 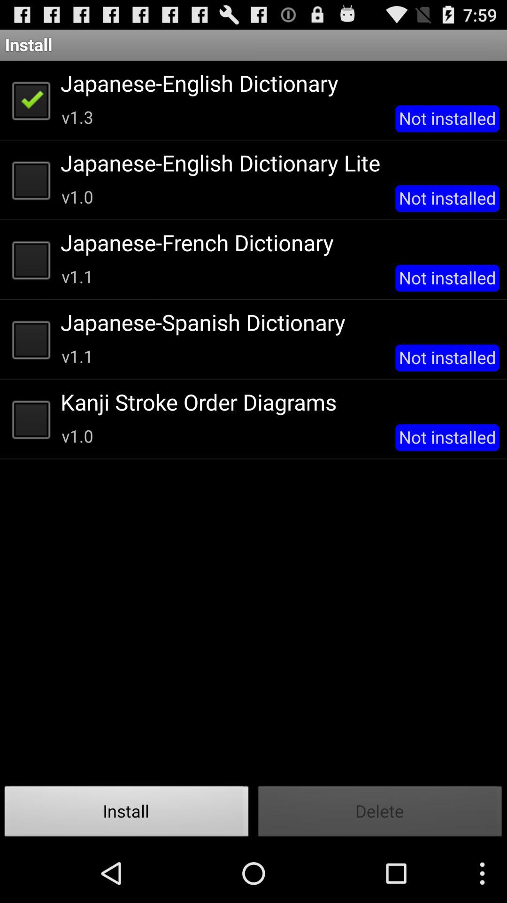 What do you see at coordinates (380, 814) in the screenshot?
I see `turn off the button to the right of install button` at bounding box center [380, 814].